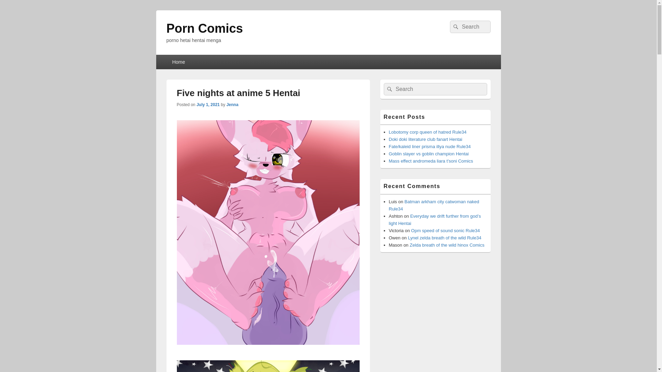  What do you see at coordinates (444, 238) in the screenshot?
I see `Lynel zelda breath of the wild Rule34` at bounding box center [444, 238].